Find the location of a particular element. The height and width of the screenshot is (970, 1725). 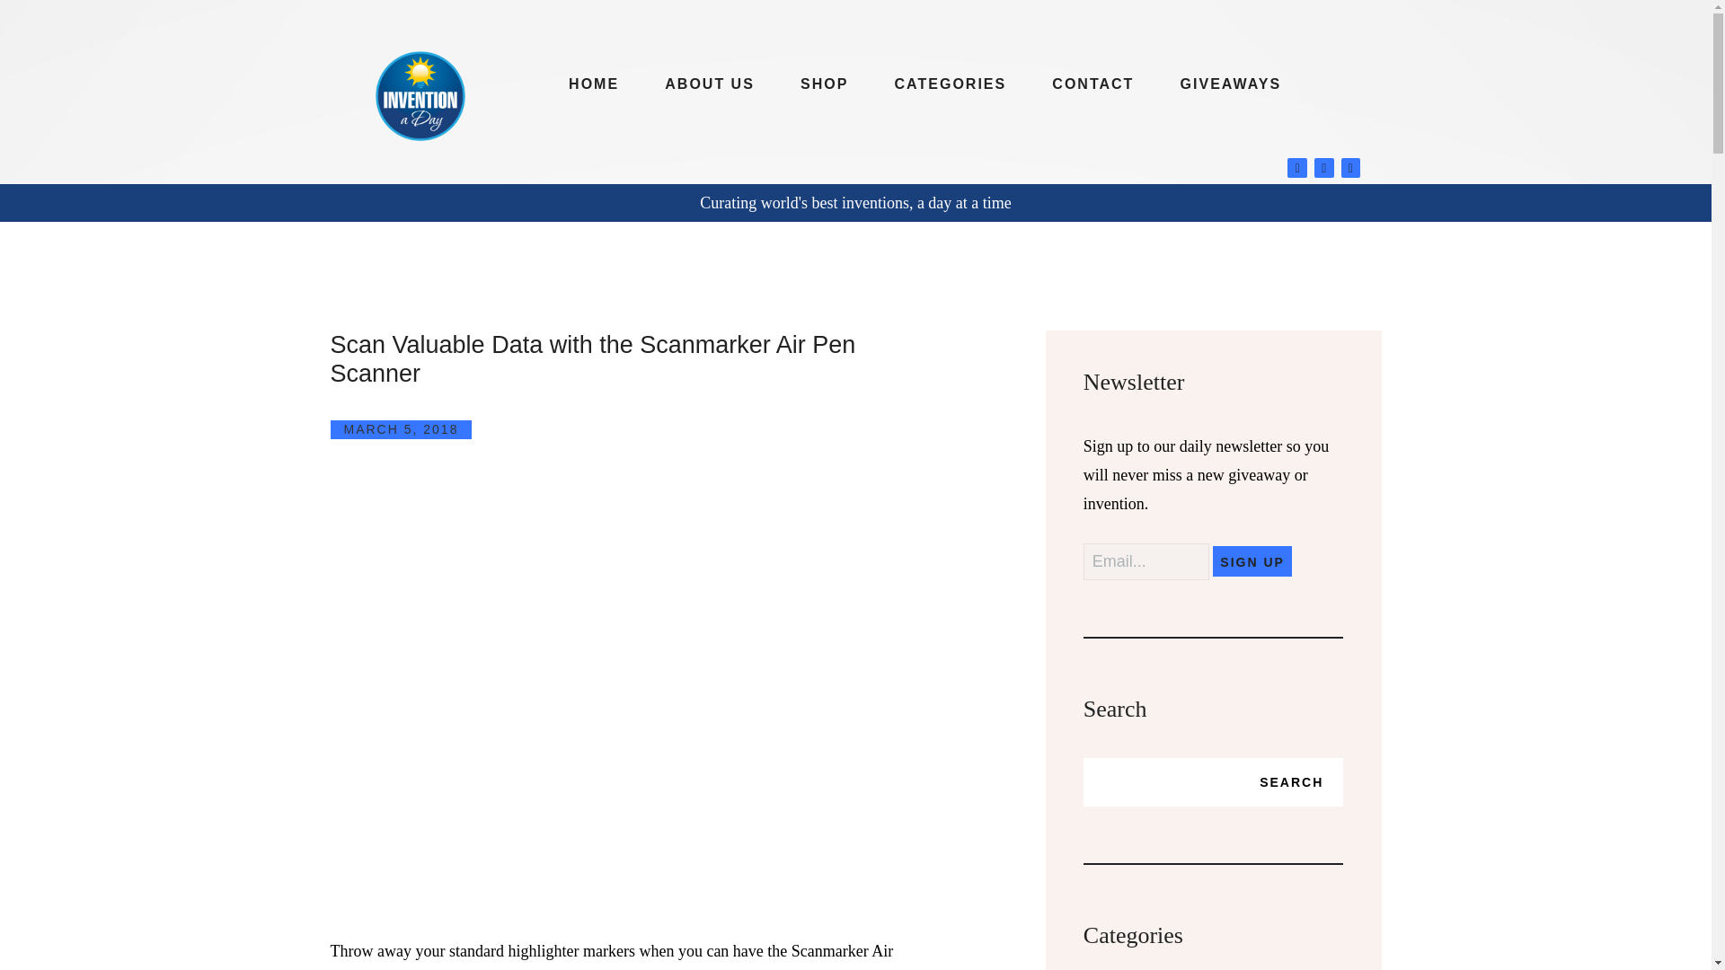

Search for: is located at coordinates (1213, 781).